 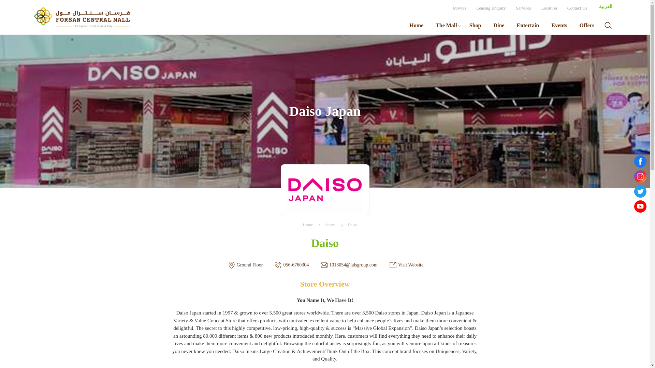 What do you see at coordinates (549, 8) in the screenshot?
I see `Location` at bounding box center [549, 8].